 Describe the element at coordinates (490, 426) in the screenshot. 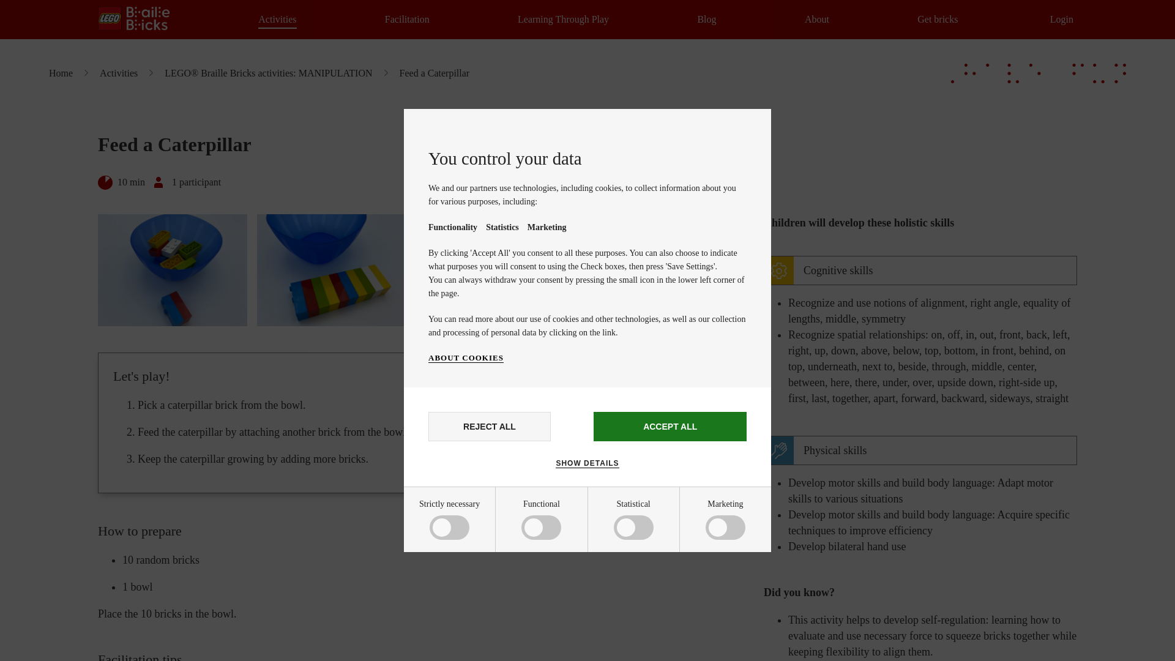

I see `REJECT ALL` at that location.